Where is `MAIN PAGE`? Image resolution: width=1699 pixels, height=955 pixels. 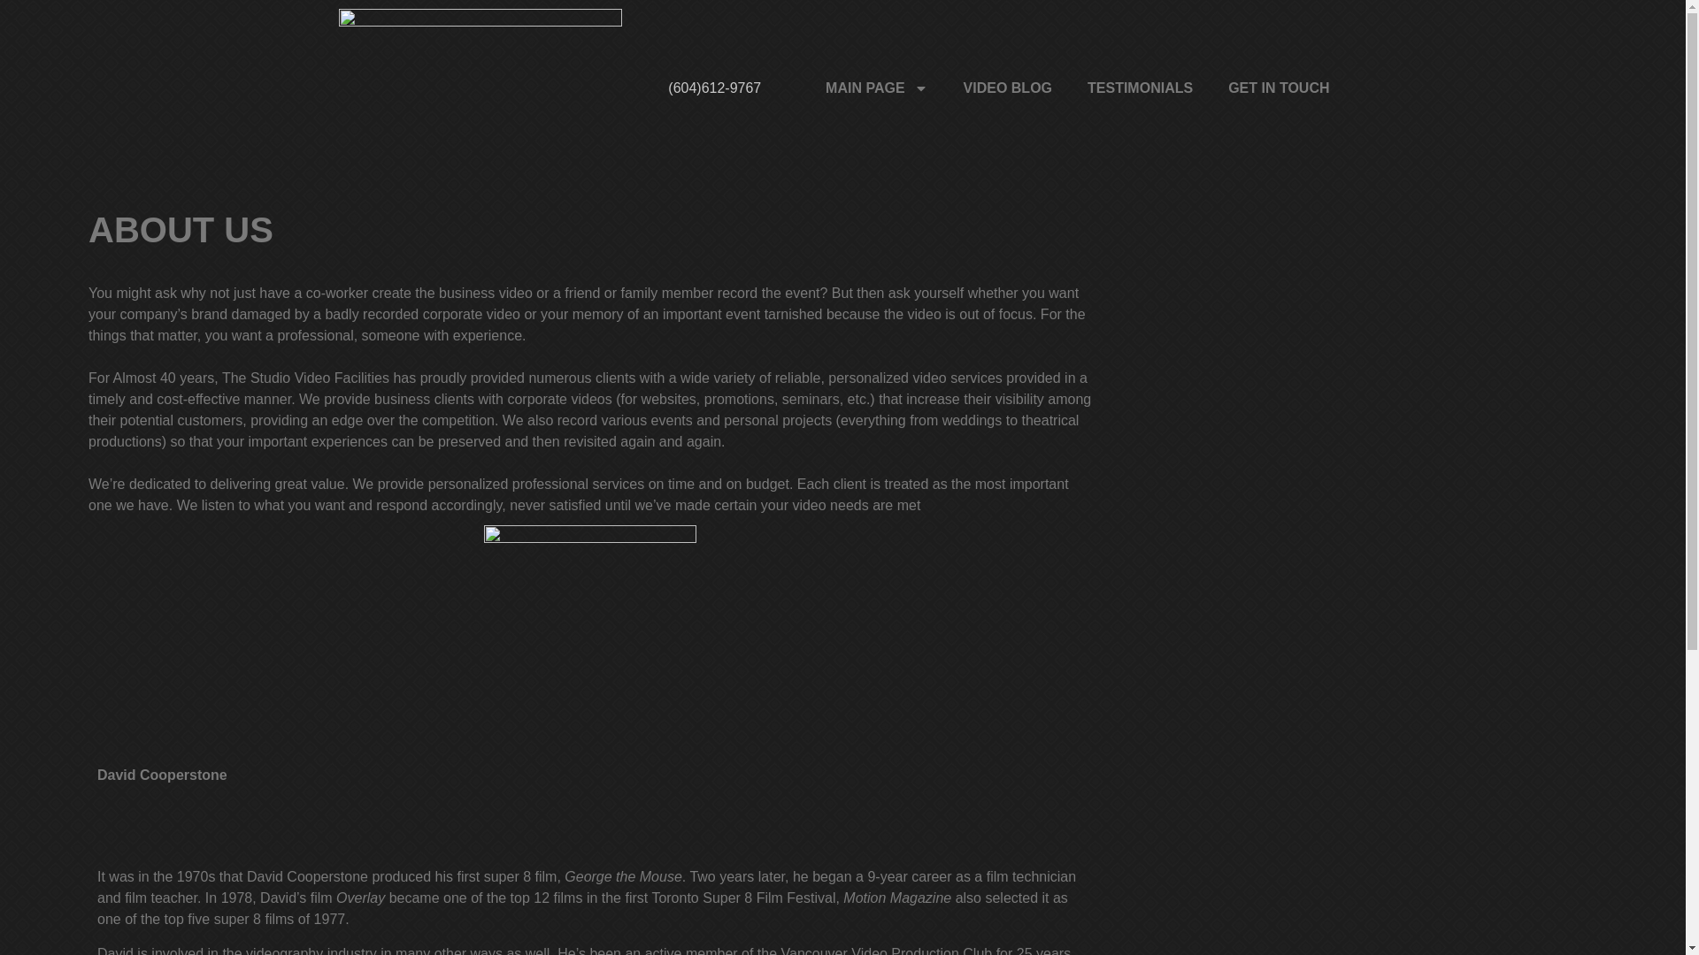 MAIN PAGE is located at coordinates (876, 88).